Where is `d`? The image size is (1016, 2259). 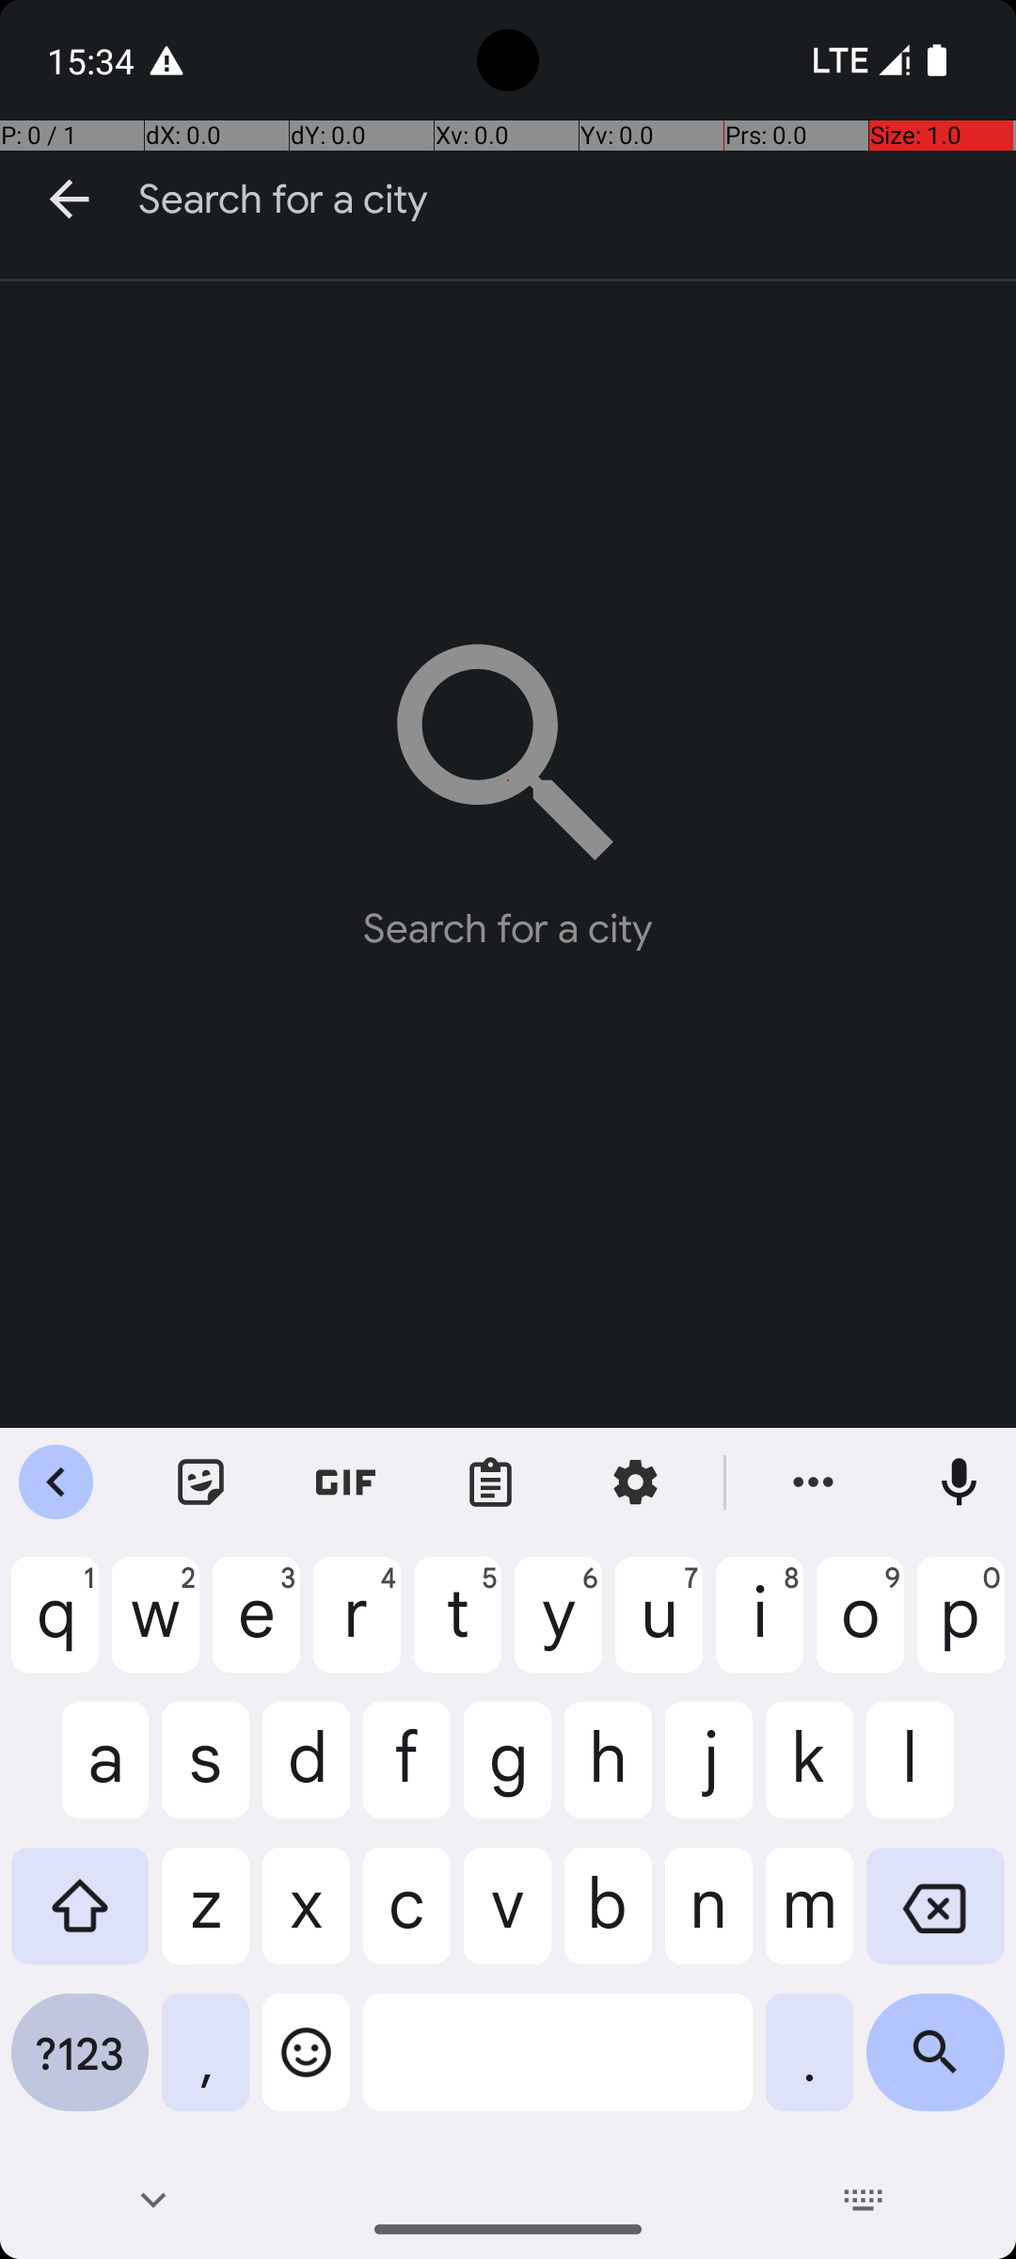
d is located at coordinates (307, 1775).